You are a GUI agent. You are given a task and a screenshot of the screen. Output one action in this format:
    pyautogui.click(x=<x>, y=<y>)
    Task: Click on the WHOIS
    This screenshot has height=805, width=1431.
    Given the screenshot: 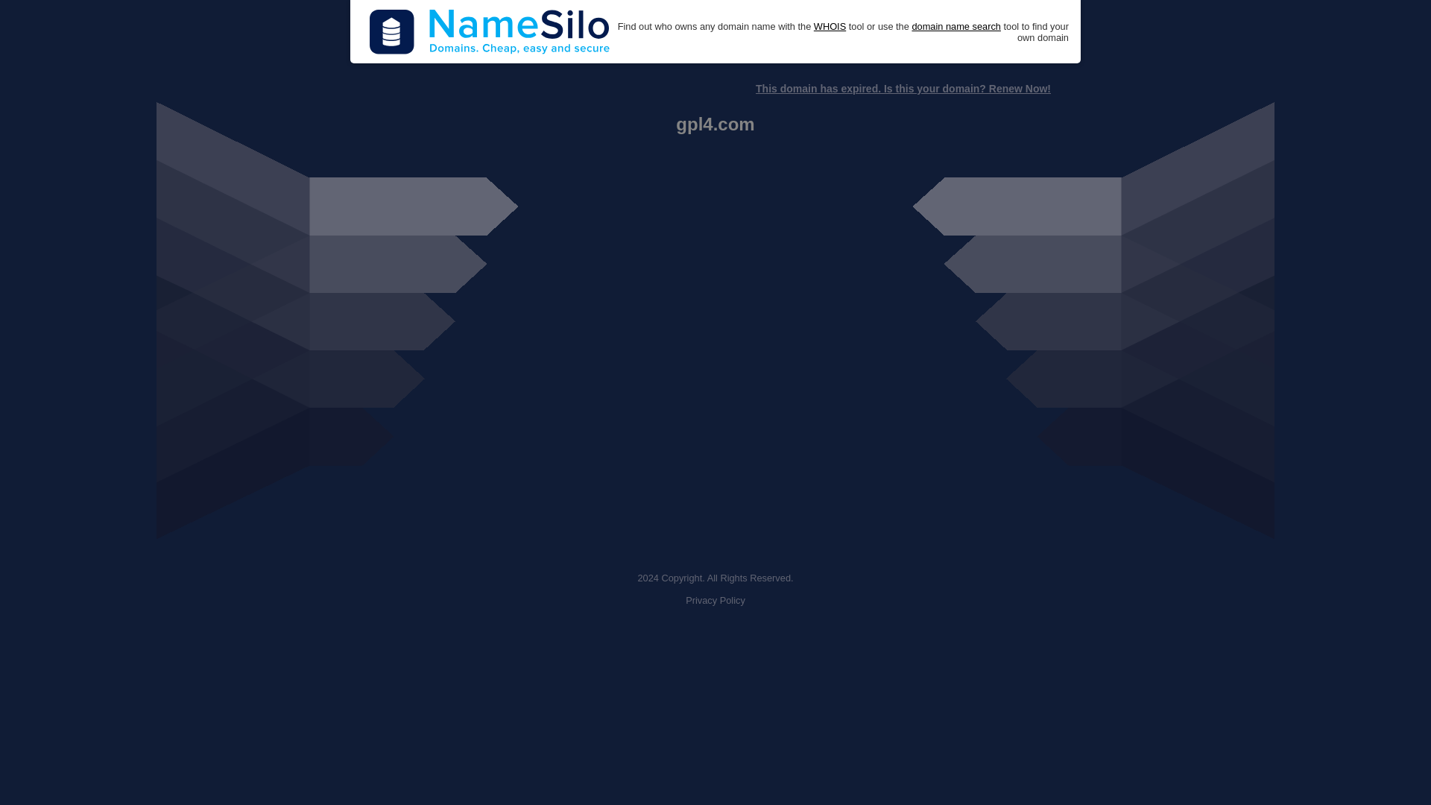 What is the action you would take?
    pyautogui.click(x=830, y=27)
    